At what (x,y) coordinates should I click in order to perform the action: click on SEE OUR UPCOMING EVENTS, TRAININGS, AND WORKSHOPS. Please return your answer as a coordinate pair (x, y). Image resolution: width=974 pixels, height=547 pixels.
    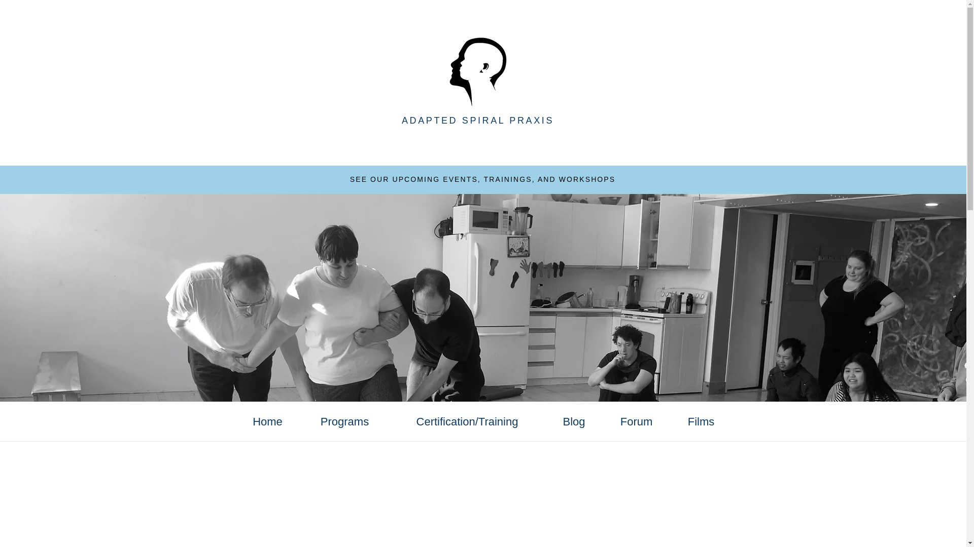
    Looking at the image, I should click on (482, 179).